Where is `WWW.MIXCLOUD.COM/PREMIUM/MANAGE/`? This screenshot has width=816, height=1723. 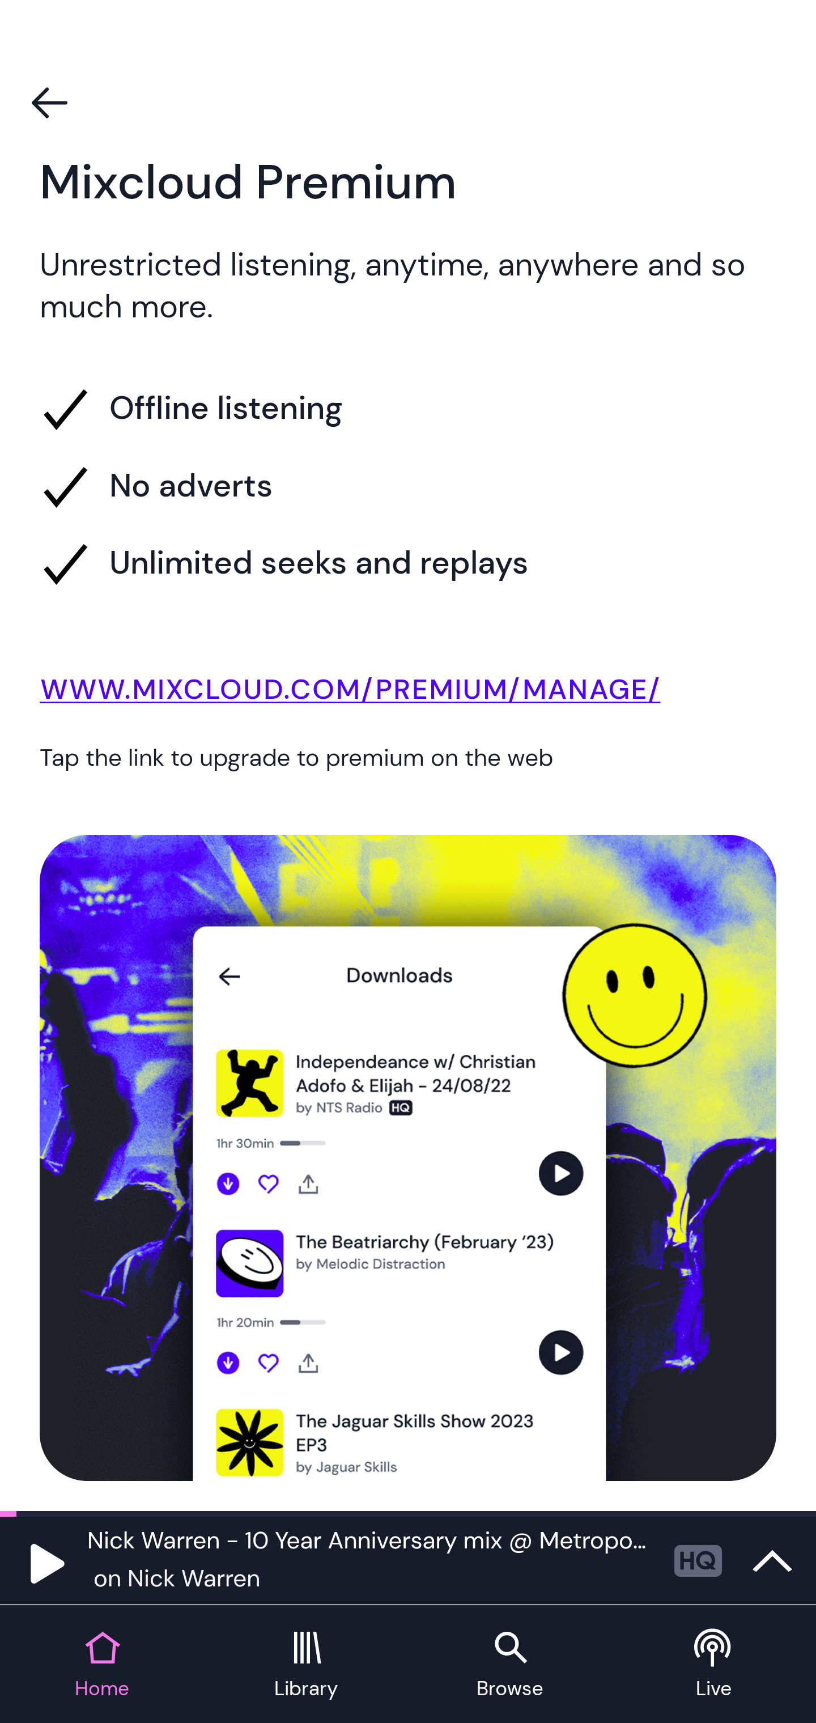
WWW.MIXCLOUD.COM/PREMIUM/MANAGE/ is located at coordinates (408, 694).